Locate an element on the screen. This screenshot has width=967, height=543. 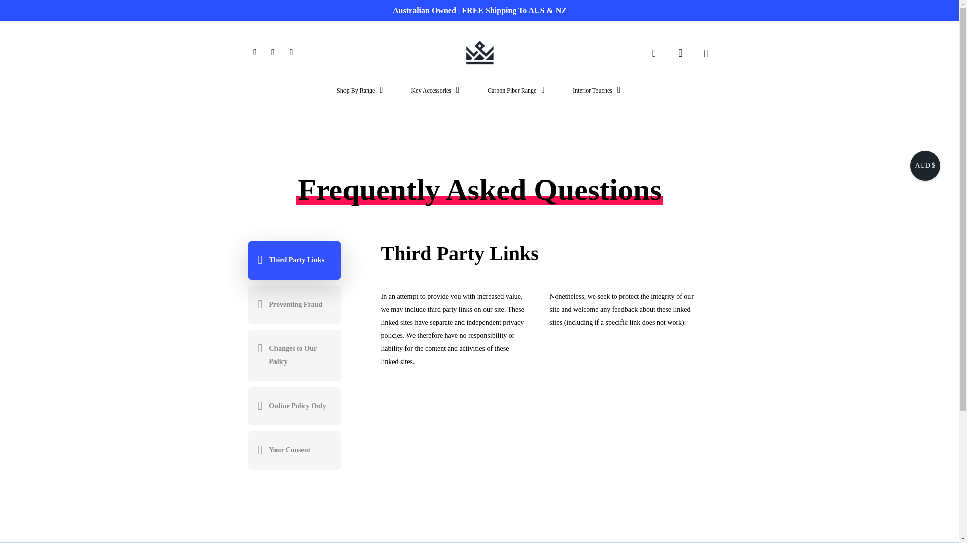
Preventing Fraud is located at coordinates (294, 305).